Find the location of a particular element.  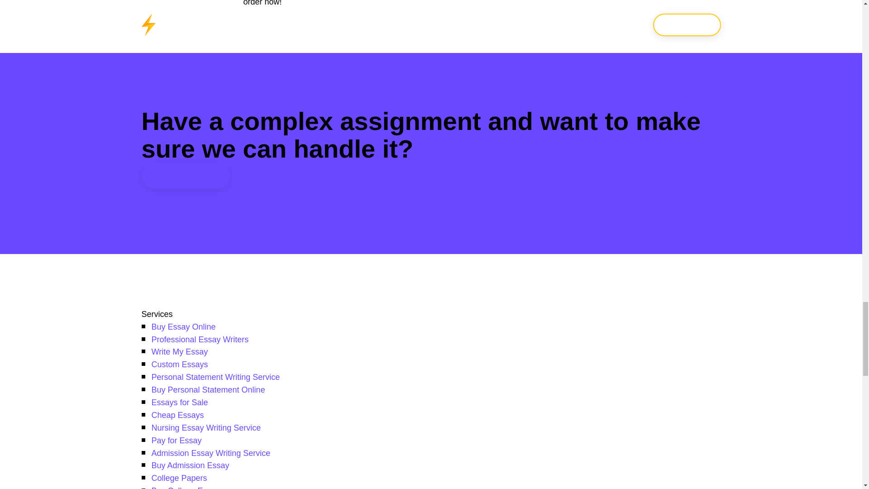

Personal Statement Writing Service is located at coordinates (215, 377).